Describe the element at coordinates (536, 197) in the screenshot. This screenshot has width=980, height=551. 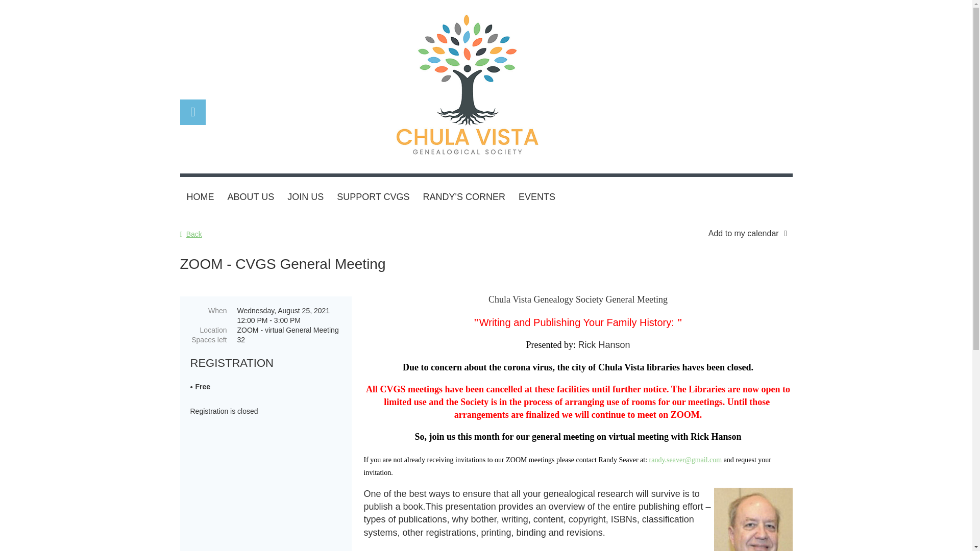
I see `Events` at that location.